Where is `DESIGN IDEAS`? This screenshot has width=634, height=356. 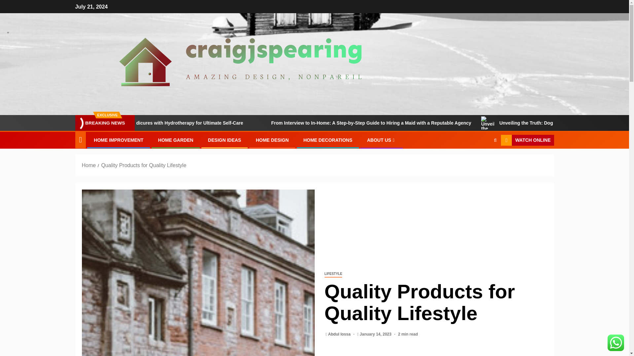
DESIGN IDEAS is located at coordinates (224, 140).